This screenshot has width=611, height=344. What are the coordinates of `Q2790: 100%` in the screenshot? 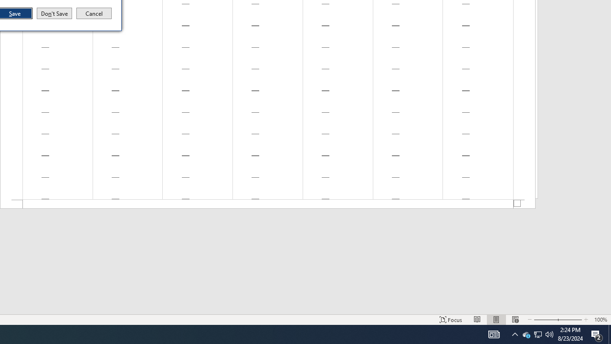 It's located at (268, 204).